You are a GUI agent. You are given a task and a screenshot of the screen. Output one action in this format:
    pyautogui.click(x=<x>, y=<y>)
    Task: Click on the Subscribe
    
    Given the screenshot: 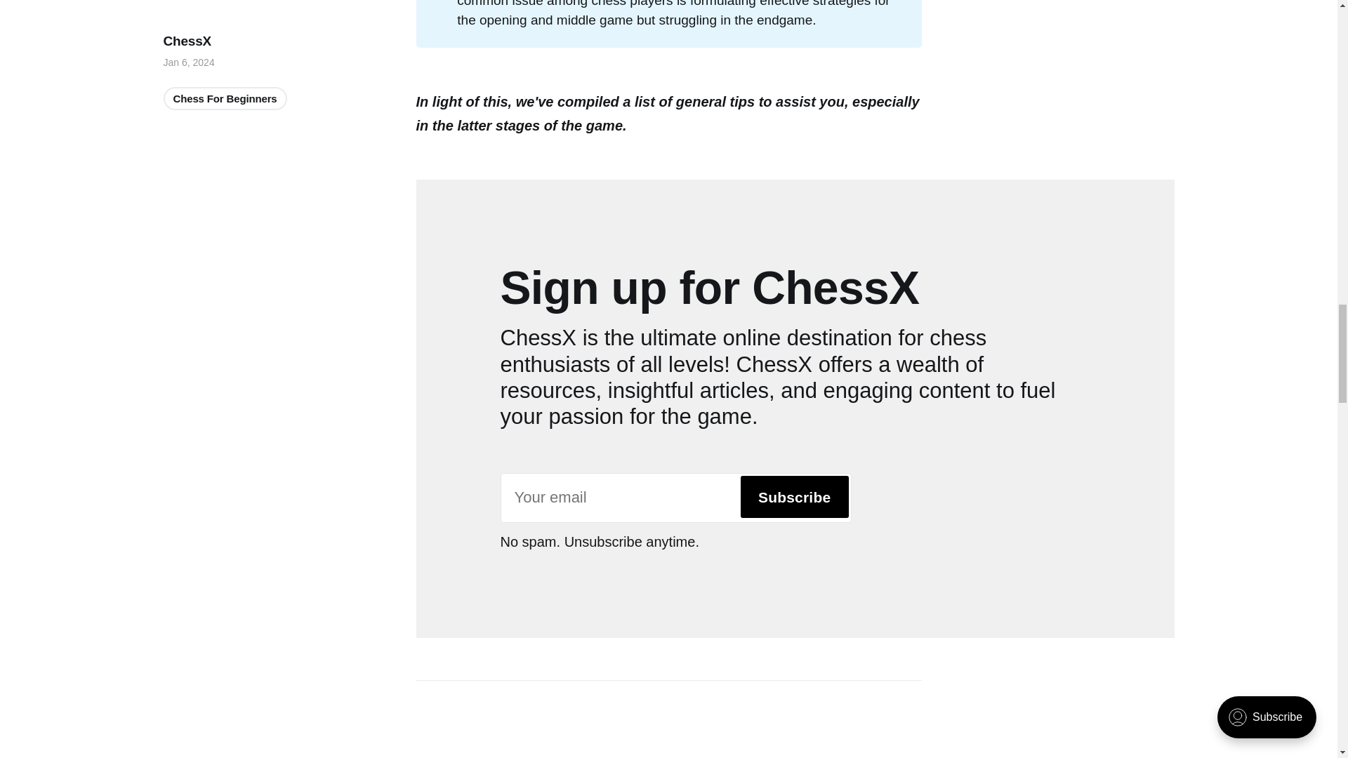 What is the action you would take?
    pyautogui.click(x=795, y=497)
    